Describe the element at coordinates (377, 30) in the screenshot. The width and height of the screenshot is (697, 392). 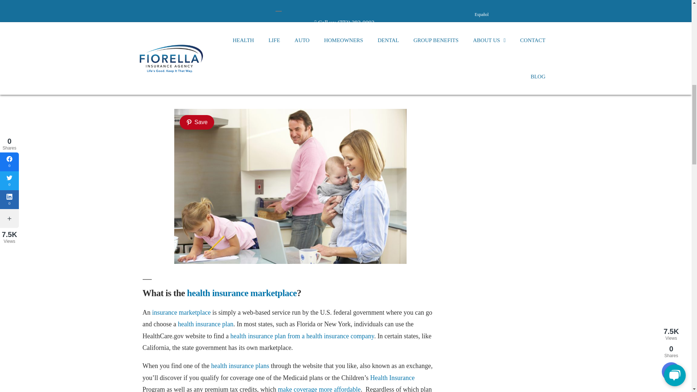
I see `marketplace` at that location.